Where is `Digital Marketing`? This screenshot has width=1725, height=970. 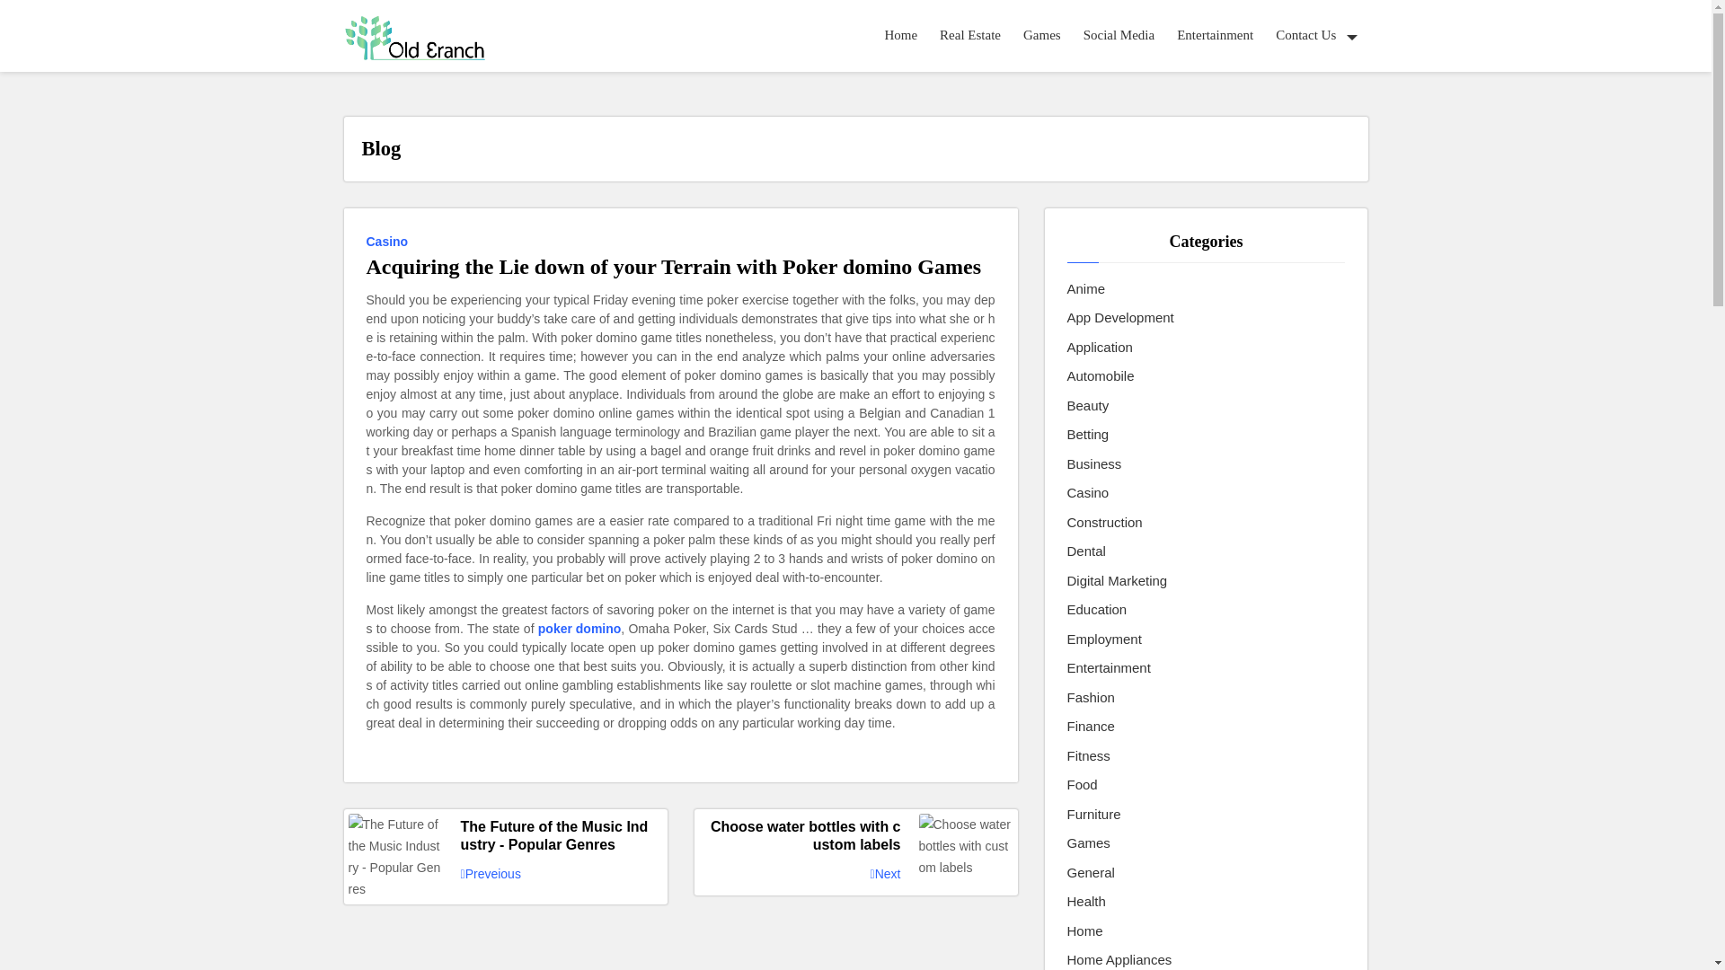
Digital Marketing is located at coordinates (1118, 581).